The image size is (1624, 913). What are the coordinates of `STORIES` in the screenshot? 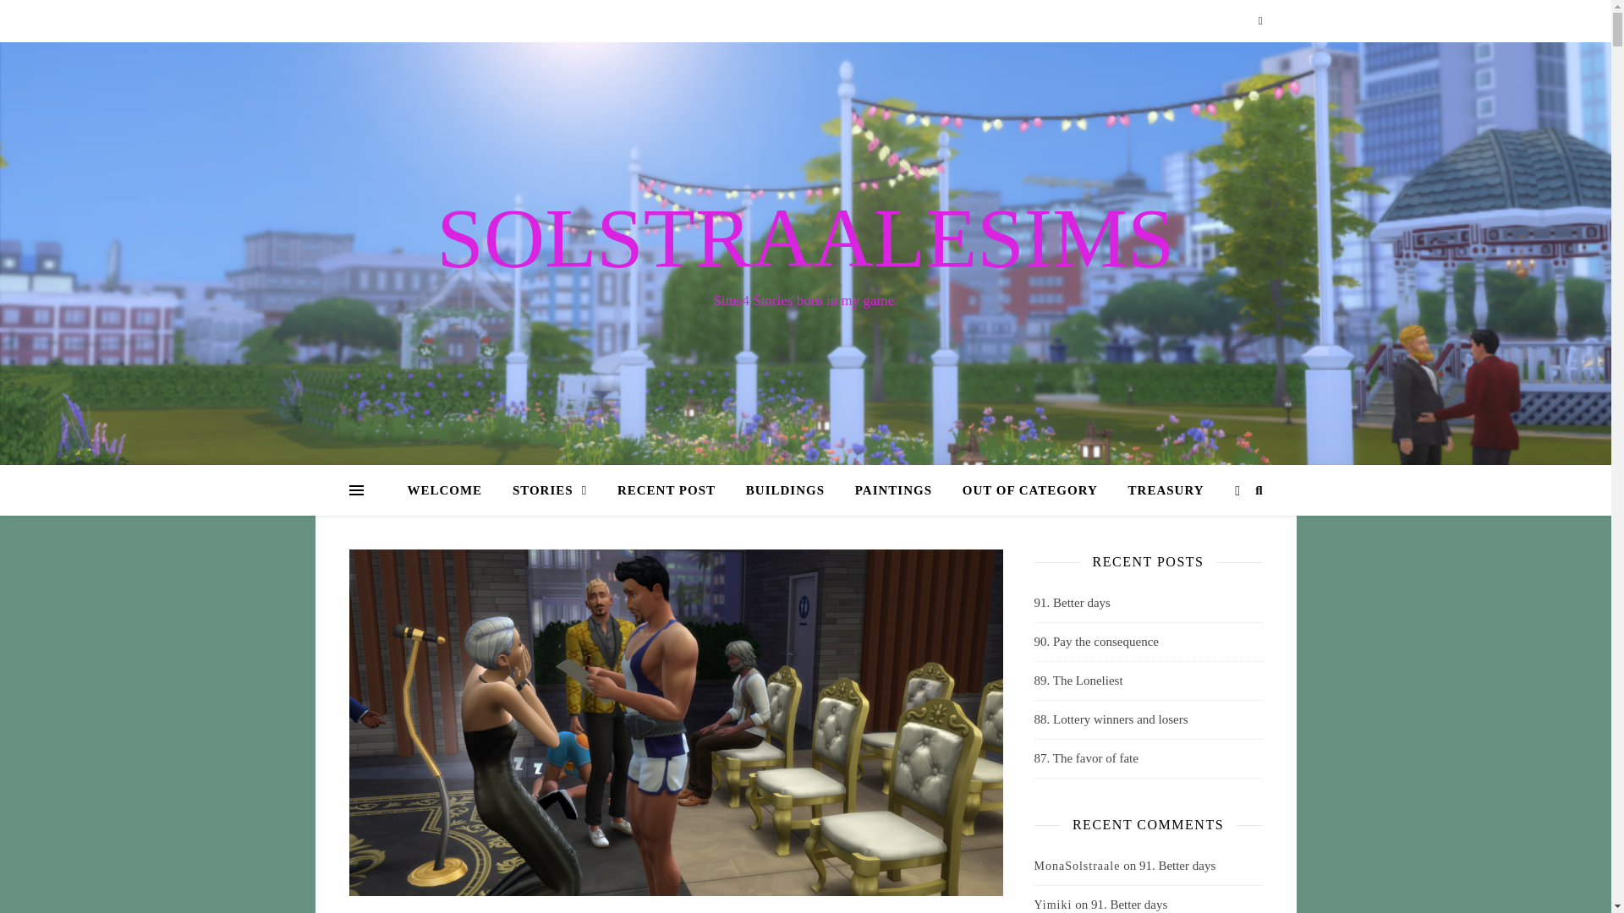 It's located at (550, 490).